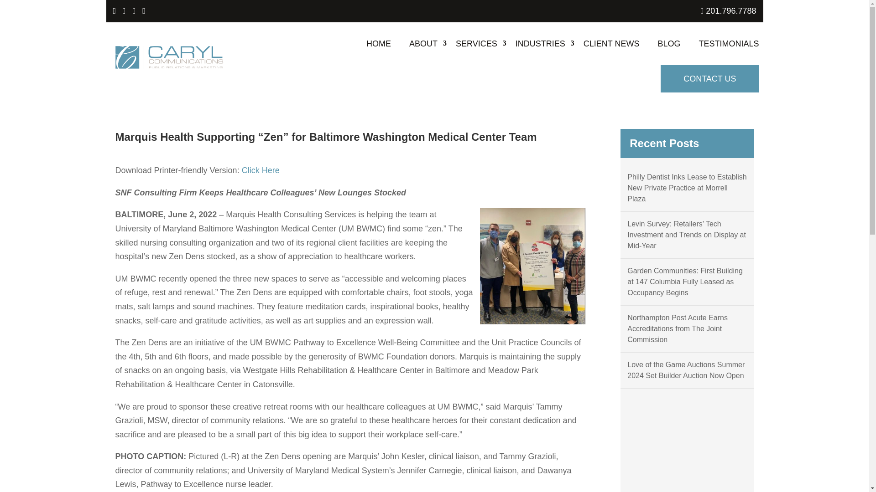  I want to click on Caryl-logo, so click(169, 57).